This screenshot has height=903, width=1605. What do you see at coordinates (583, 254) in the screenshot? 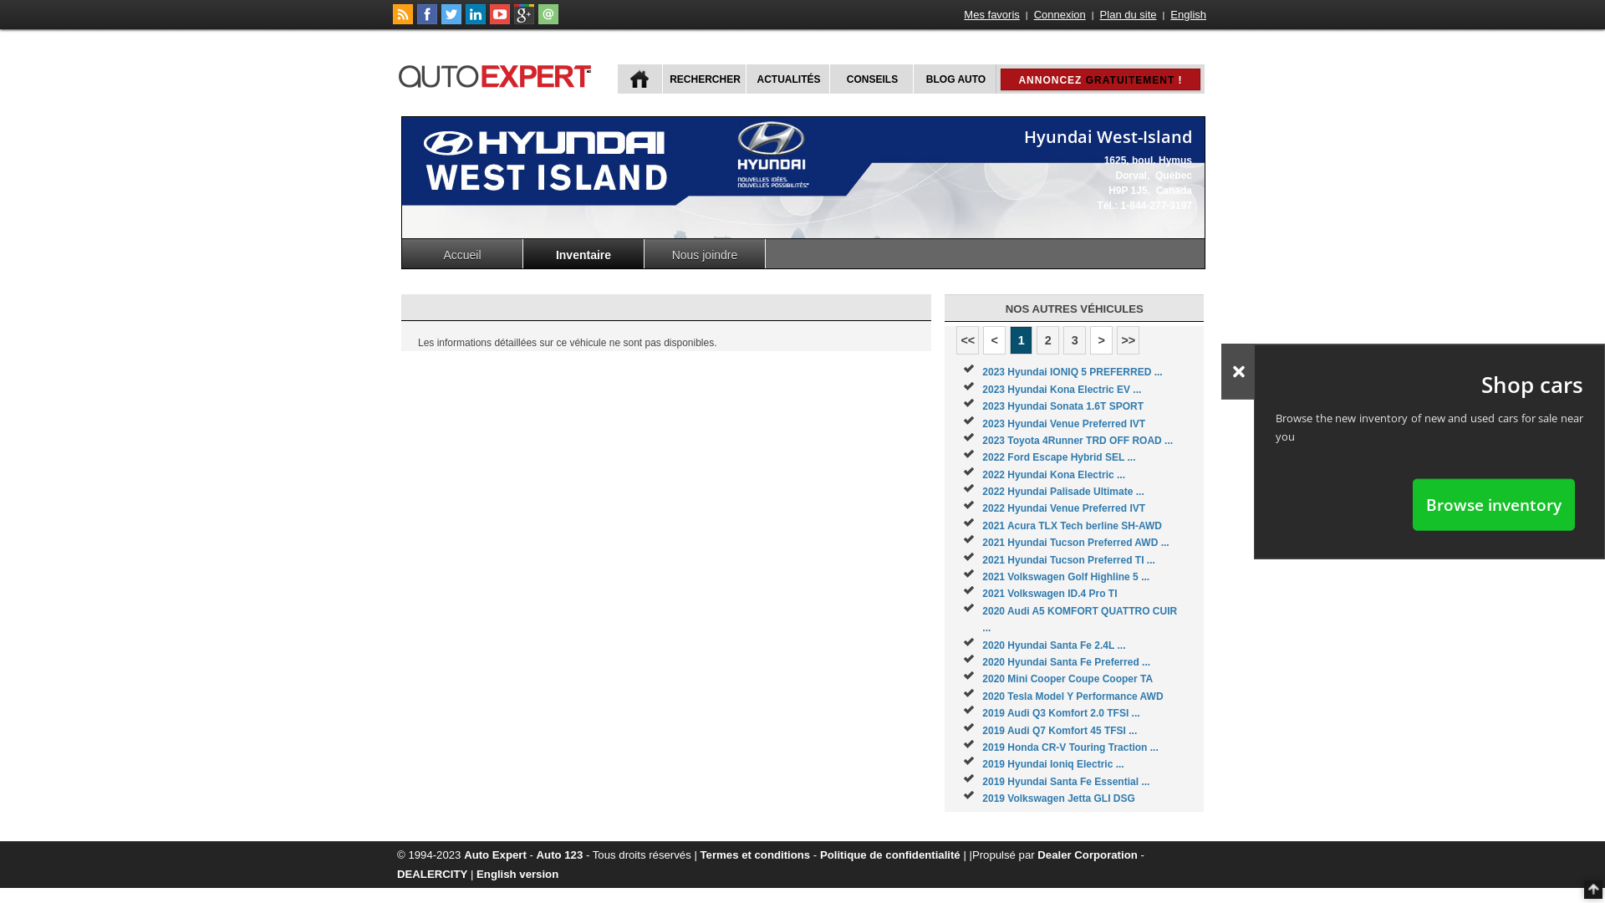
I see `Inventaire` at bounding box center [583, 254].